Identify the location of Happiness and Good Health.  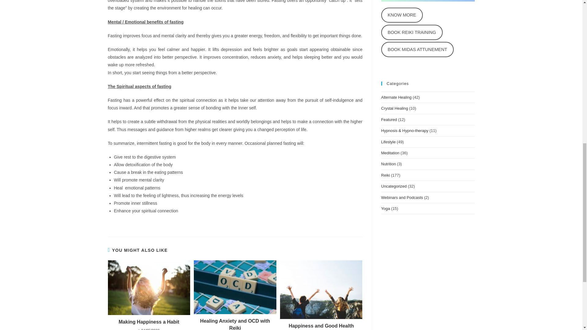
(321, 326).